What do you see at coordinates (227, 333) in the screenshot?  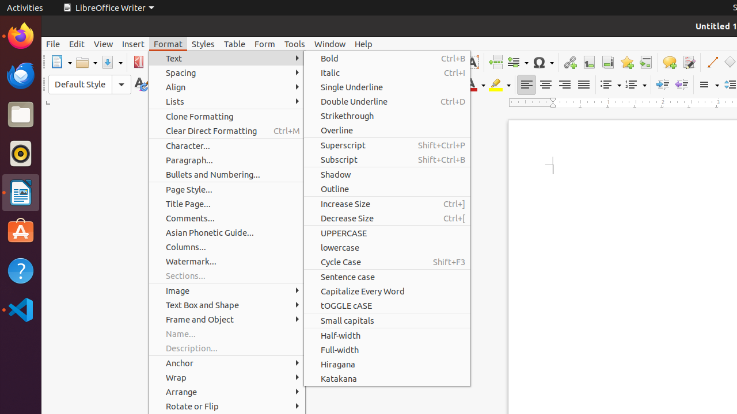 I see `Name...` at bounding box center [227, 333].